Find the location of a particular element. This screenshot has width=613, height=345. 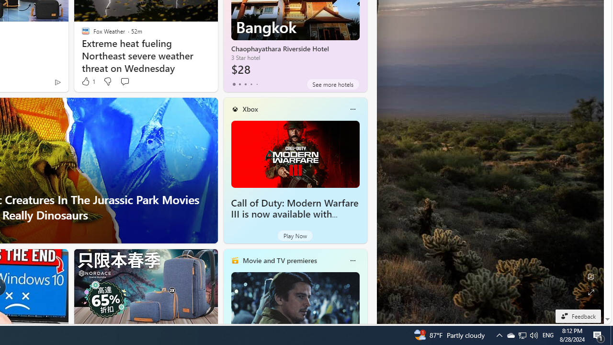

tab-0 is located at coordinates (234, 84).